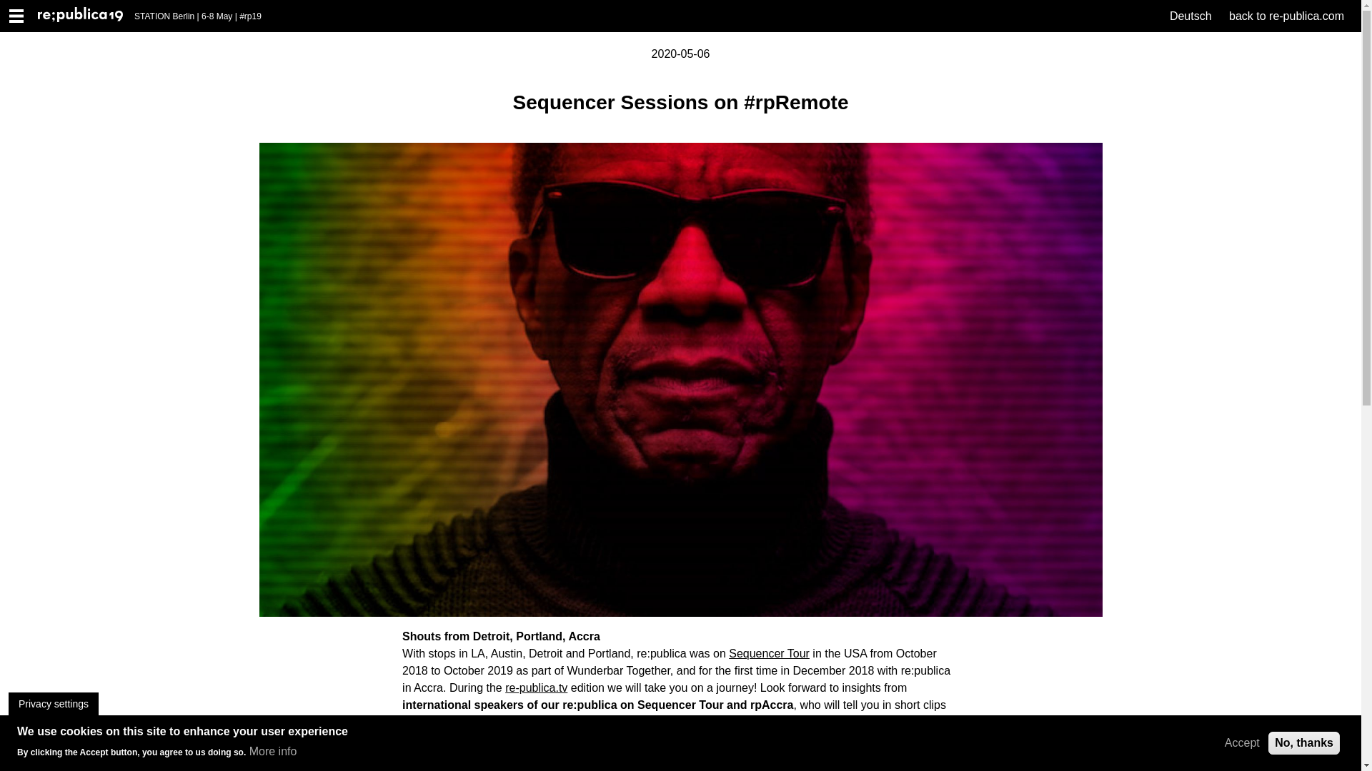  What do you see at coordinates (273, 751) in the screenshot?
I see `More info` at bounding box center [273, 751].